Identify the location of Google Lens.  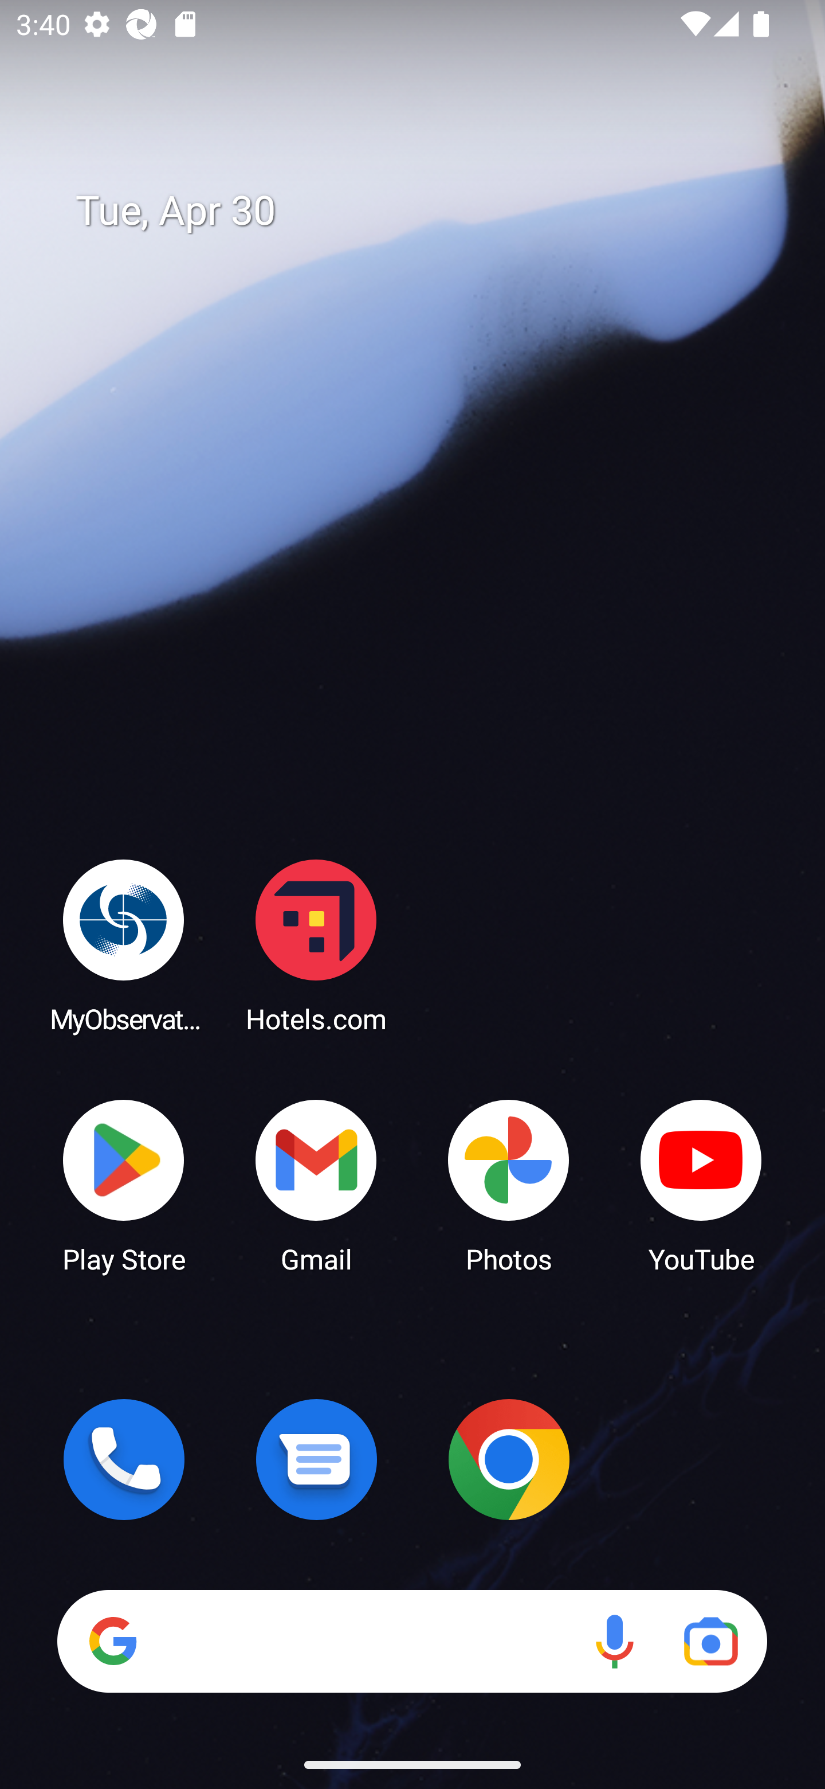
(710, 1641).